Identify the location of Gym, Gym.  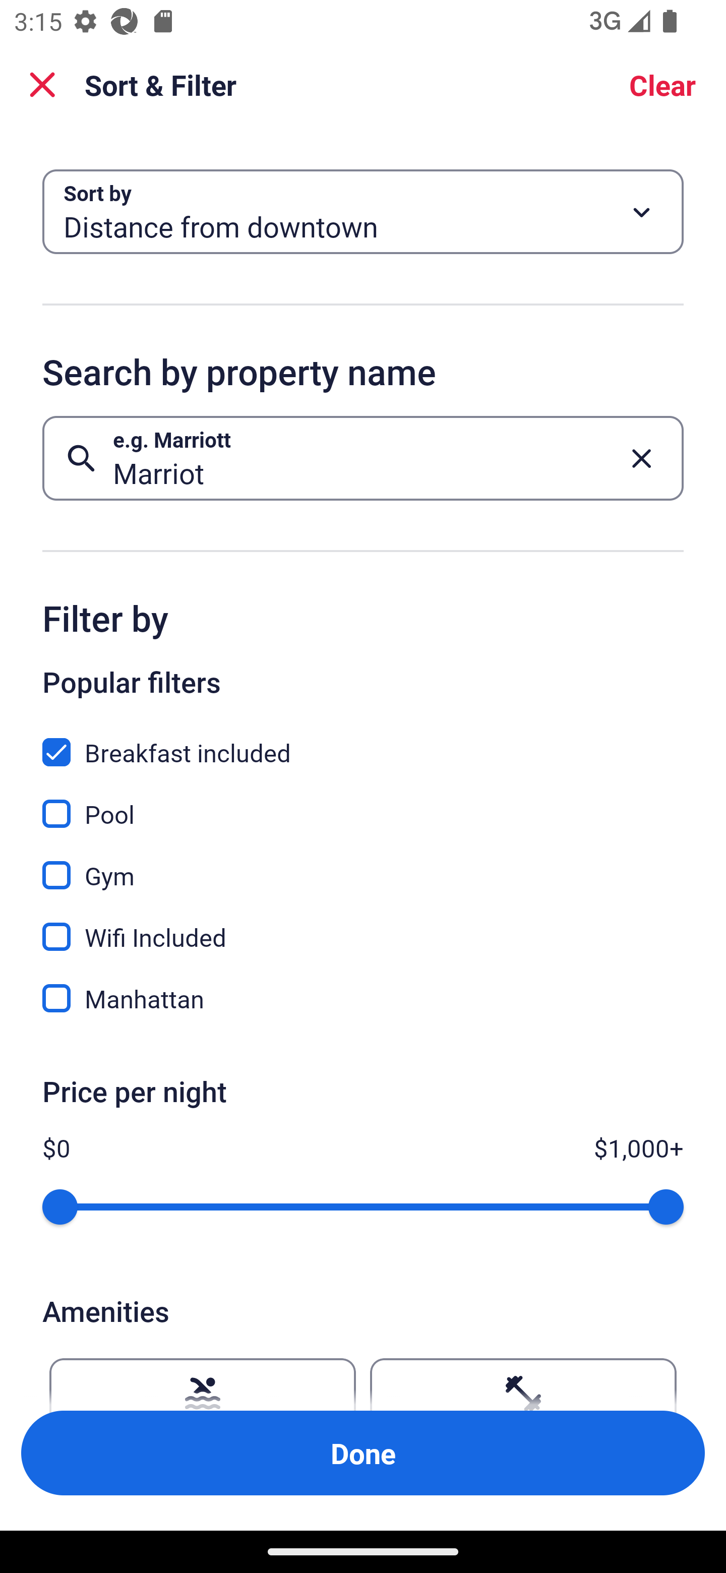
(363, 864).